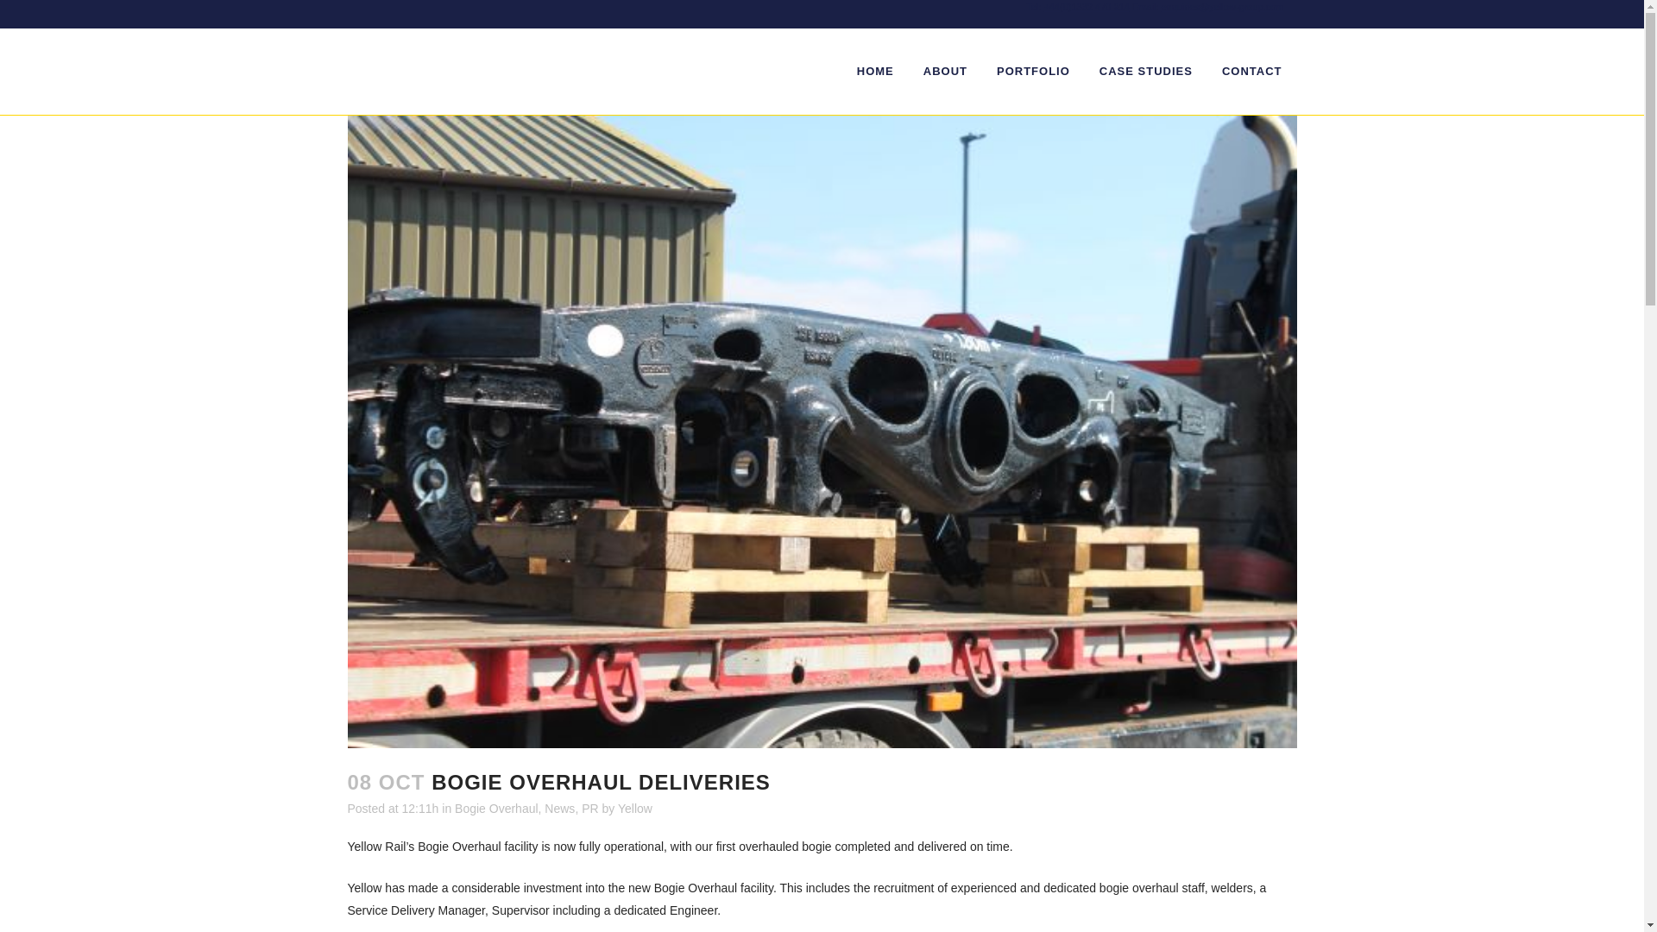  What do you see at coordinates (1034, 71) in the screenshot?
I see `PORTFOLIO` at bounding box center [1034, 71].